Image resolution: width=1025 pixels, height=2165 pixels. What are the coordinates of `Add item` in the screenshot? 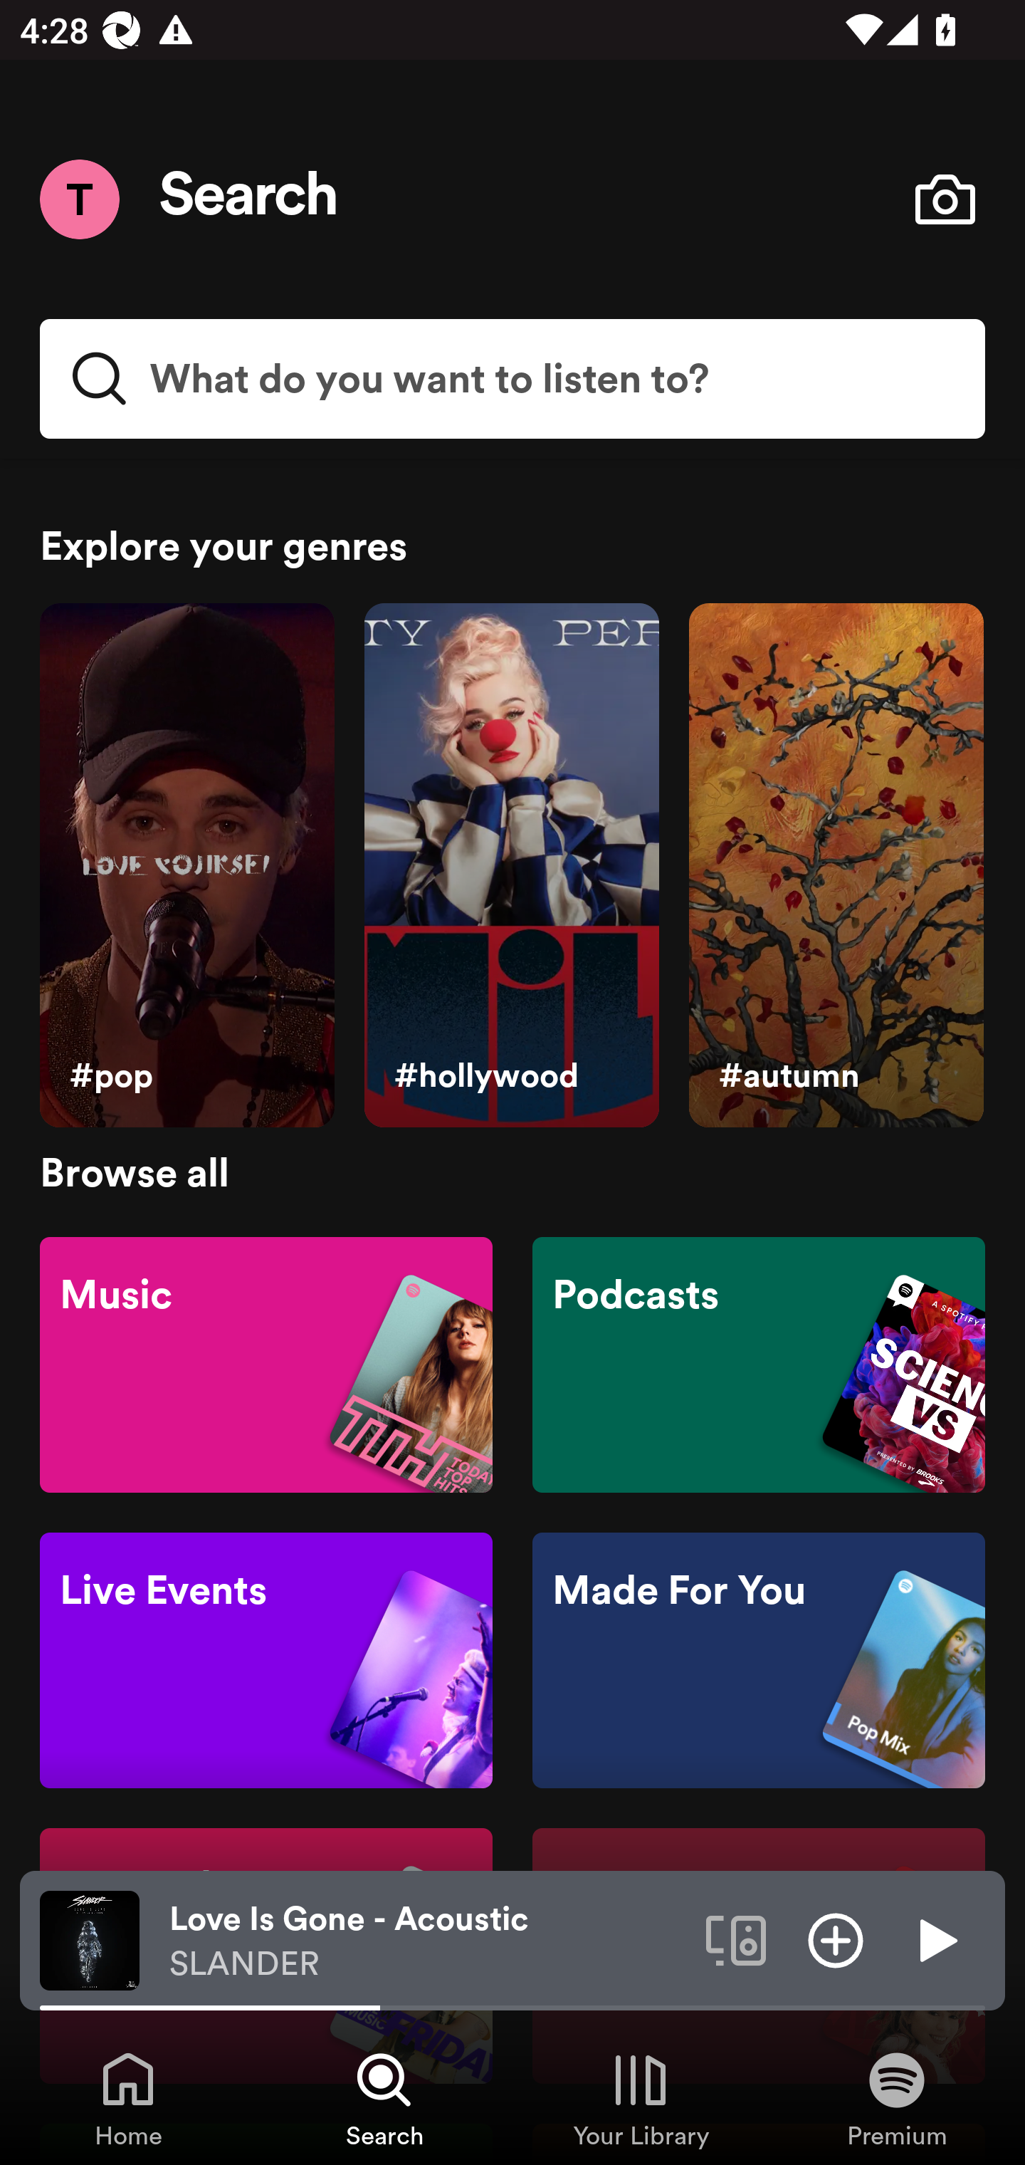 It's located at (836, 1939).